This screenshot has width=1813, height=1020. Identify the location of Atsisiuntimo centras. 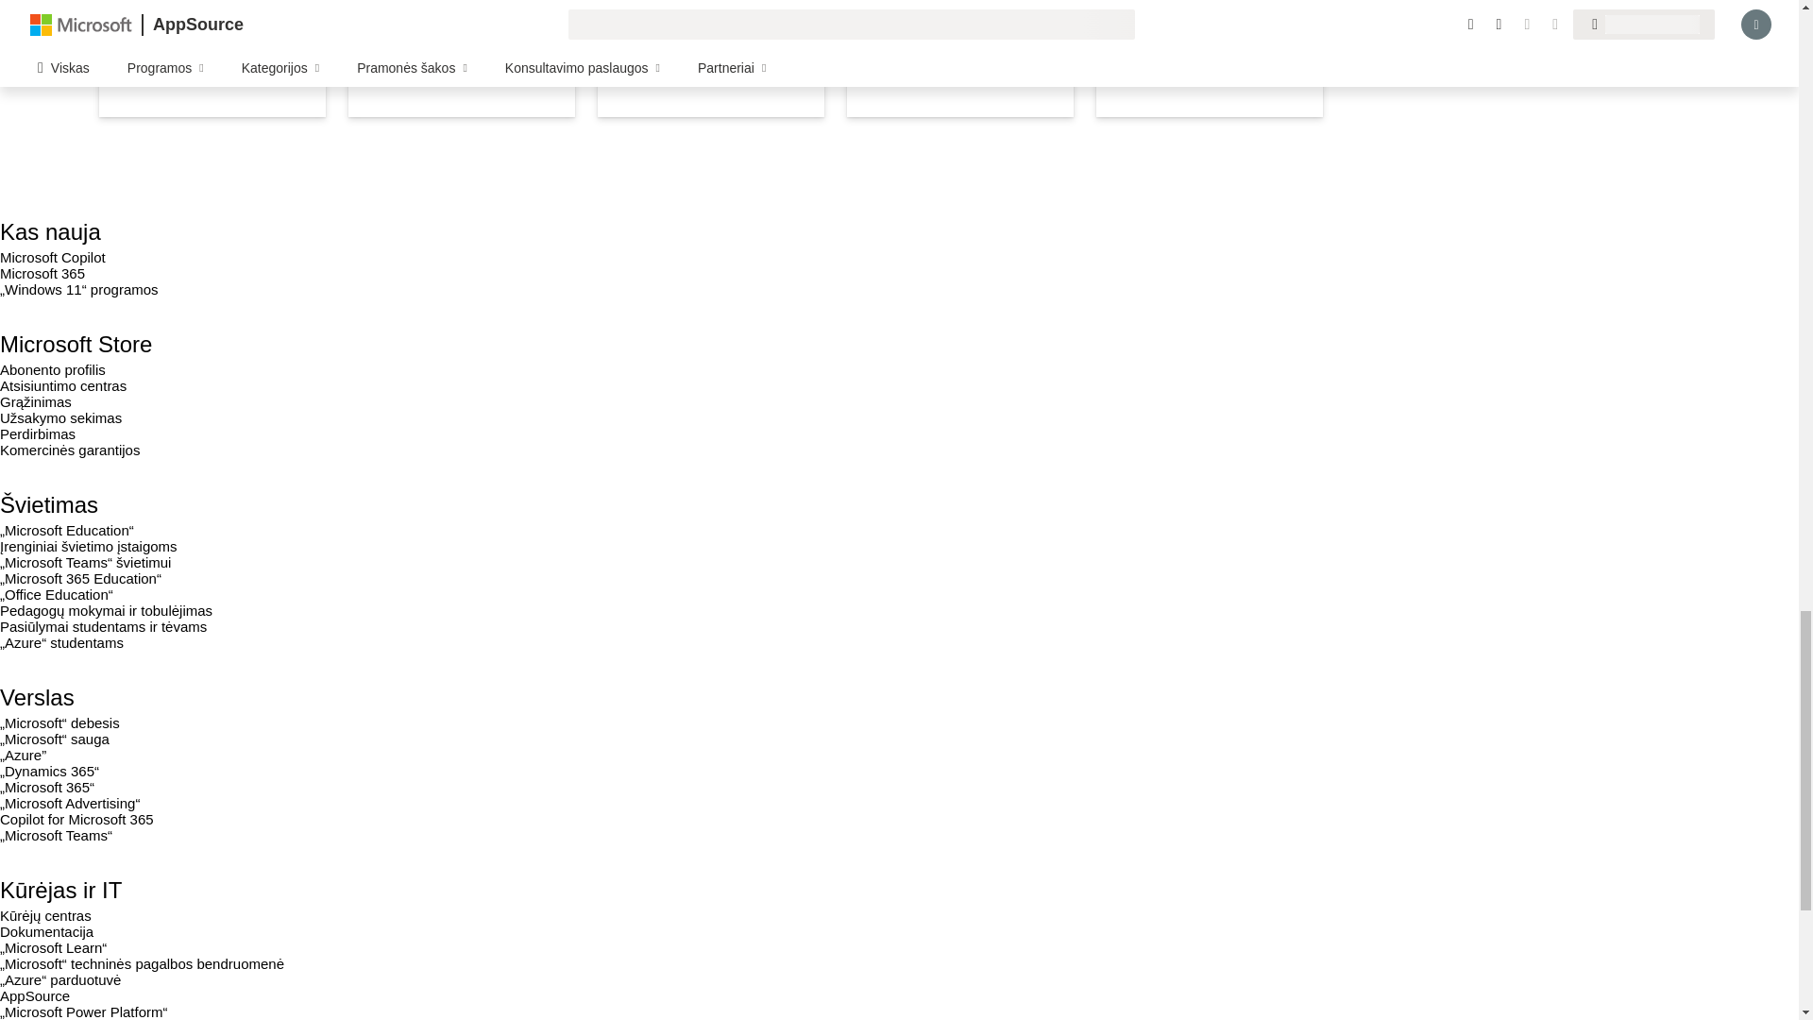
(63, 385).